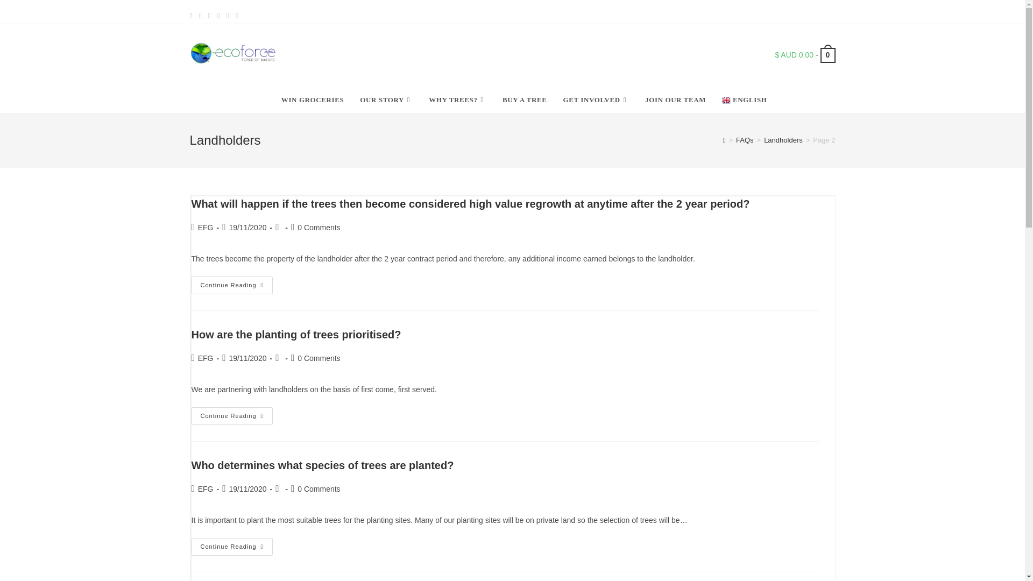  I want to click on OUR STORY, so click(386, 100).